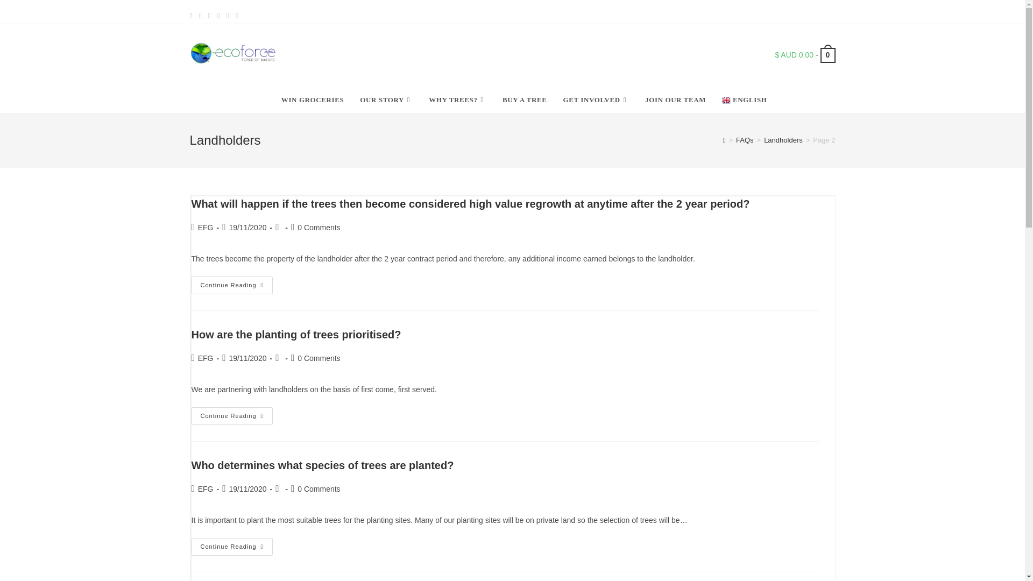  I want to click on OUR STORY, so click(386, 100).